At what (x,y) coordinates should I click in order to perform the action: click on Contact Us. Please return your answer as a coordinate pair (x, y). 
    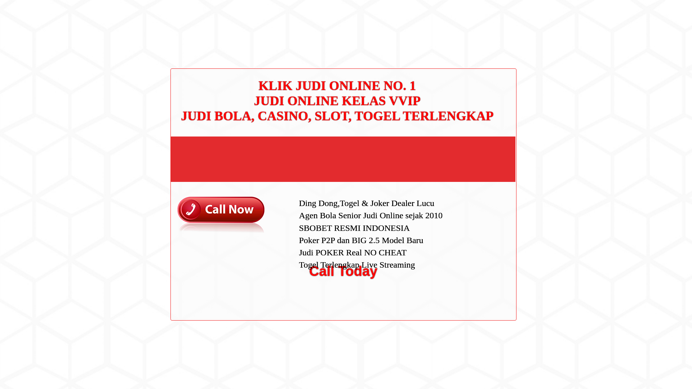
    Looking at the image, I should click on (471, 122).